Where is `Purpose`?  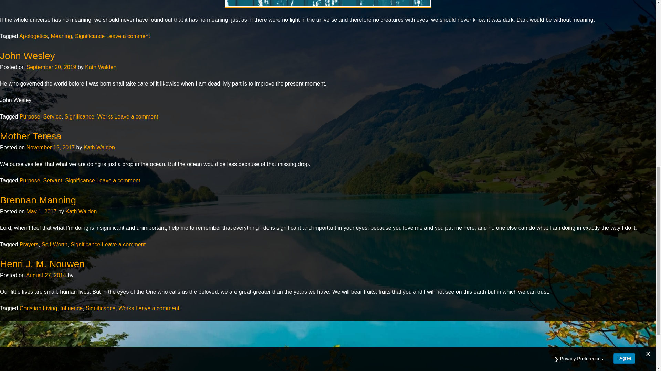 Purpose is located at coordinates (30, 116).